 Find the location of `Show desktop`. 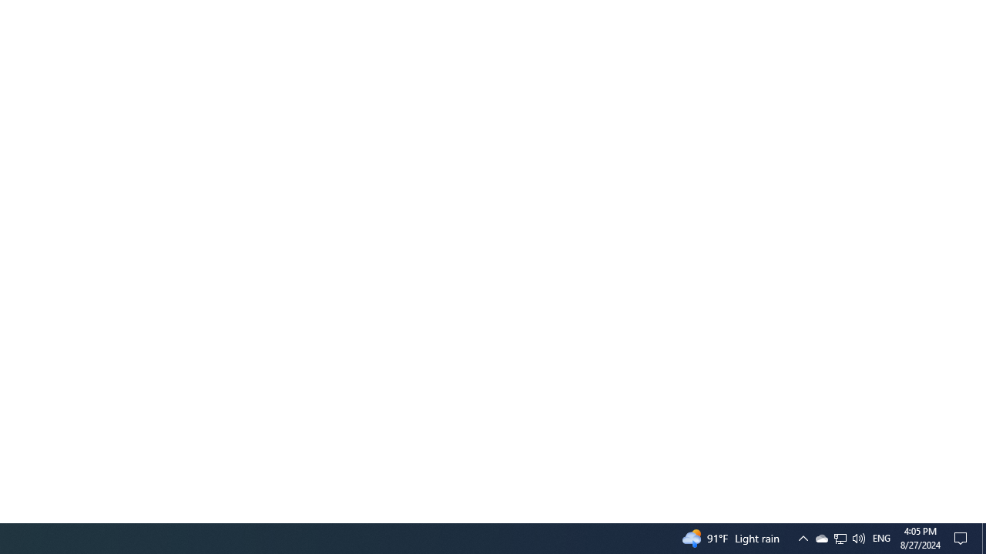

Show desktop is located at coordinates (984, 539).